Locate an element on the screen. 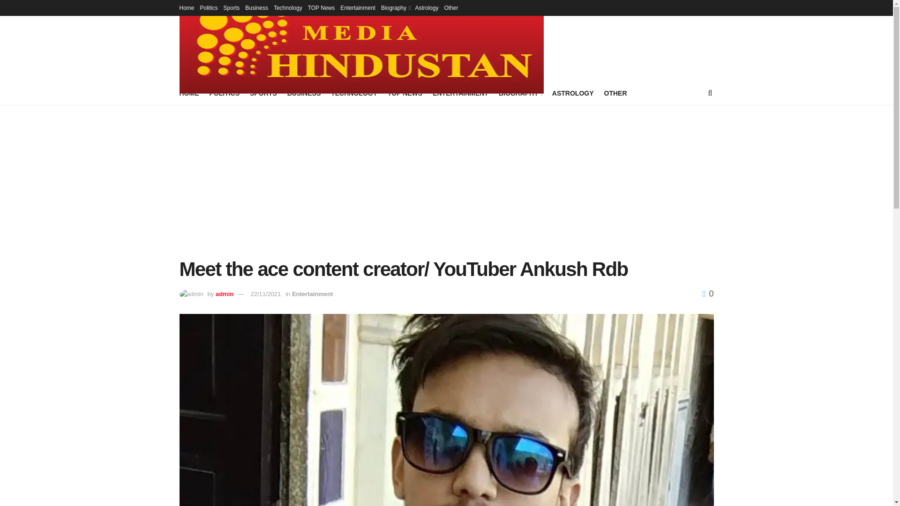 The image size is (900, 506). TECHNOLOGY is located at coordinates (354, 93).